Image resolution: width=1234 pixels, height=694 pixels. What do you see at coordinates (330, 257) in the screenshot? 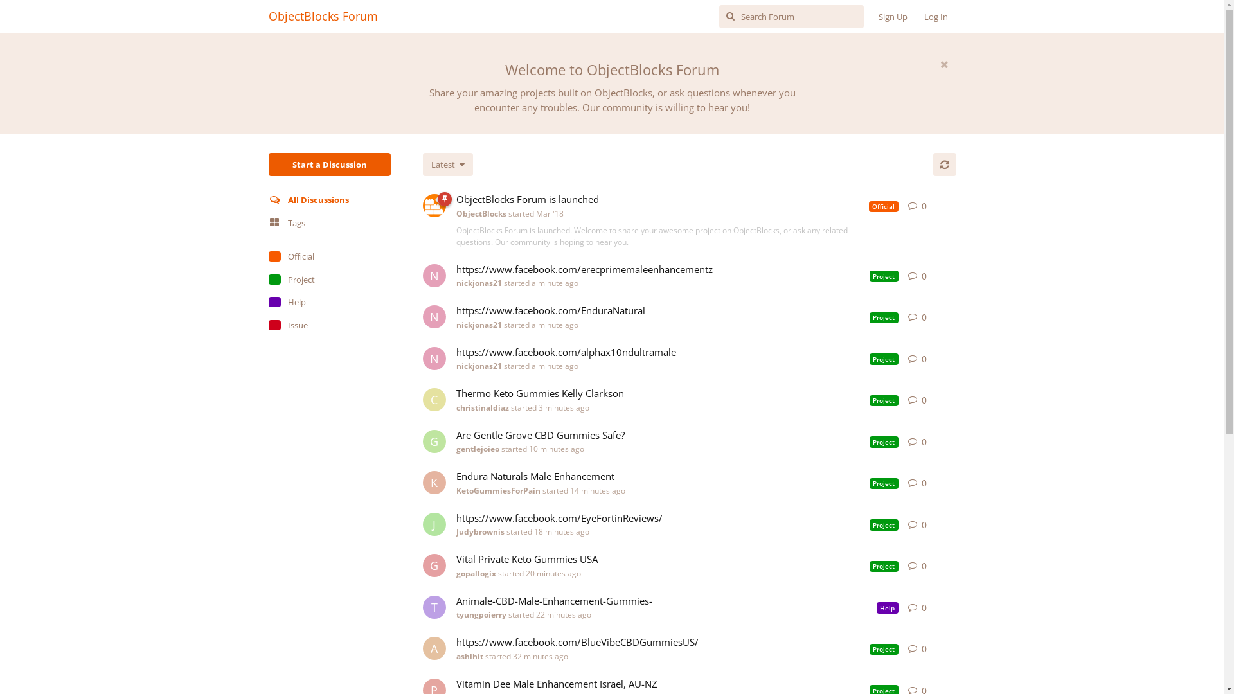
I see `Official` at bounding box center [330, 257].